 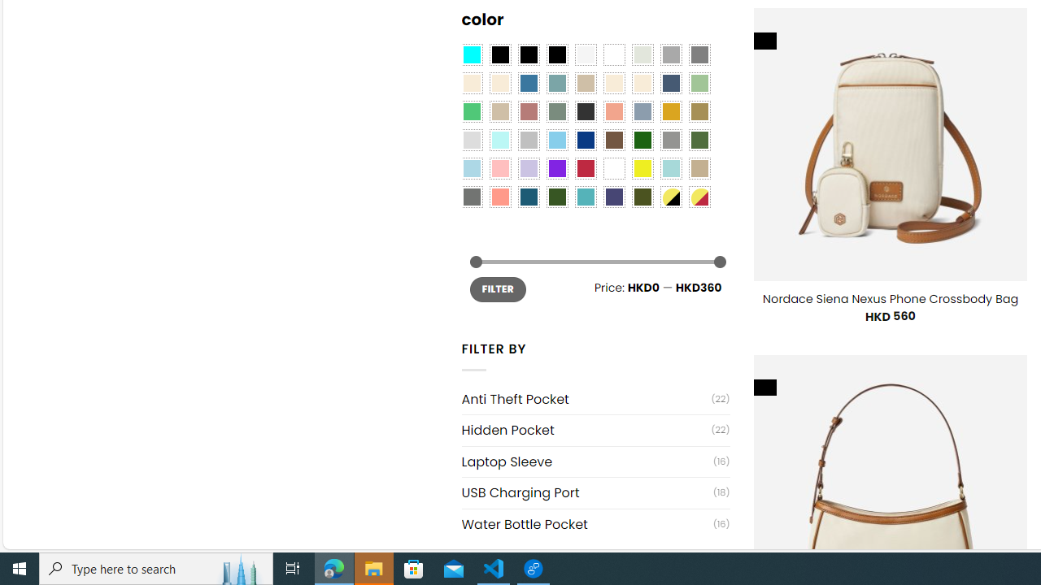 What do you see at coordinates (670, 54) in the screenshot?
I see `Dark Gray` at bounding box center [670, 54].